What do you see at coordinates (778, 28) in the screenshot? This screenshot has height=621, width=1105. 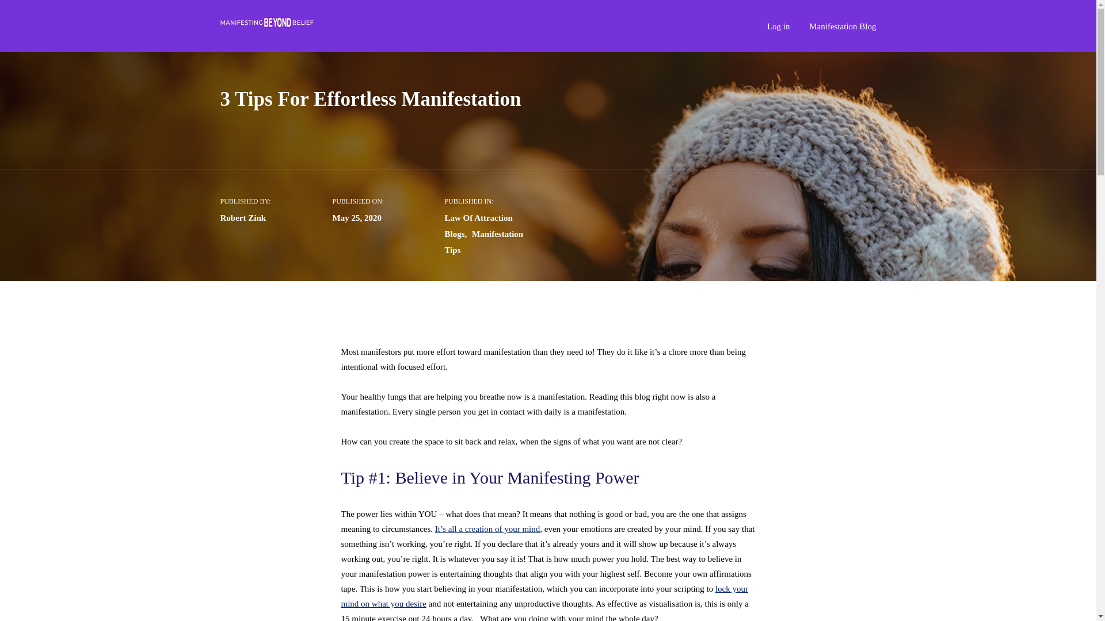 I see `Log in` at bounding box center [778, 28].